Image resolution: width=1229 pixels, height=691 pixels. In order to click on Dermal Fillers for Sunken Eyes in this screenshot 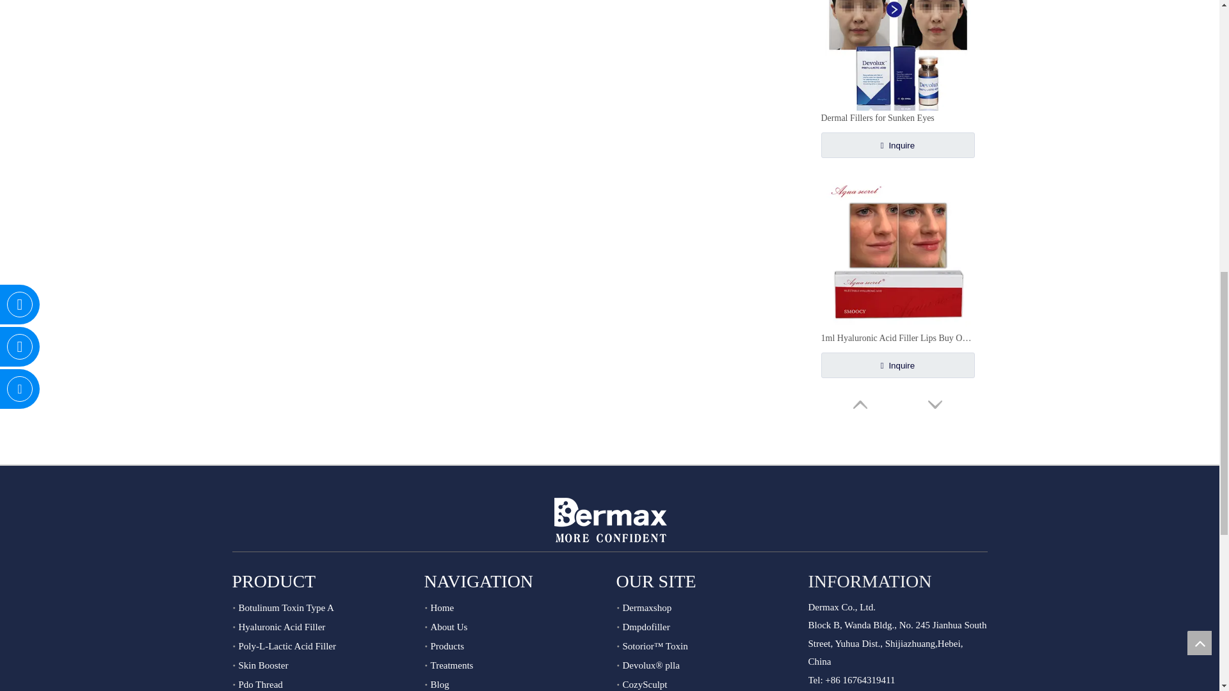, I will do `click(897, 118)`.